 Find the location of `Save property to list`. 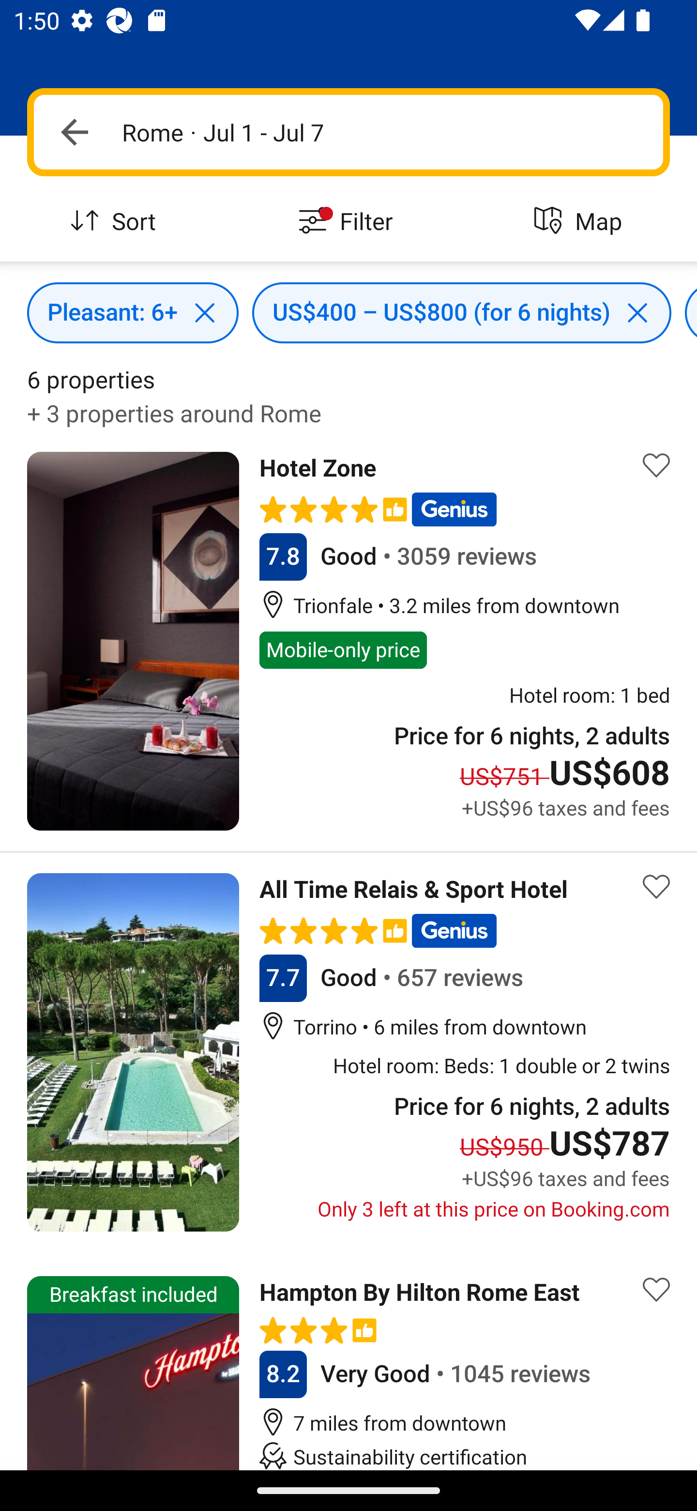

Save property to list is located at coordinates (656, 887).